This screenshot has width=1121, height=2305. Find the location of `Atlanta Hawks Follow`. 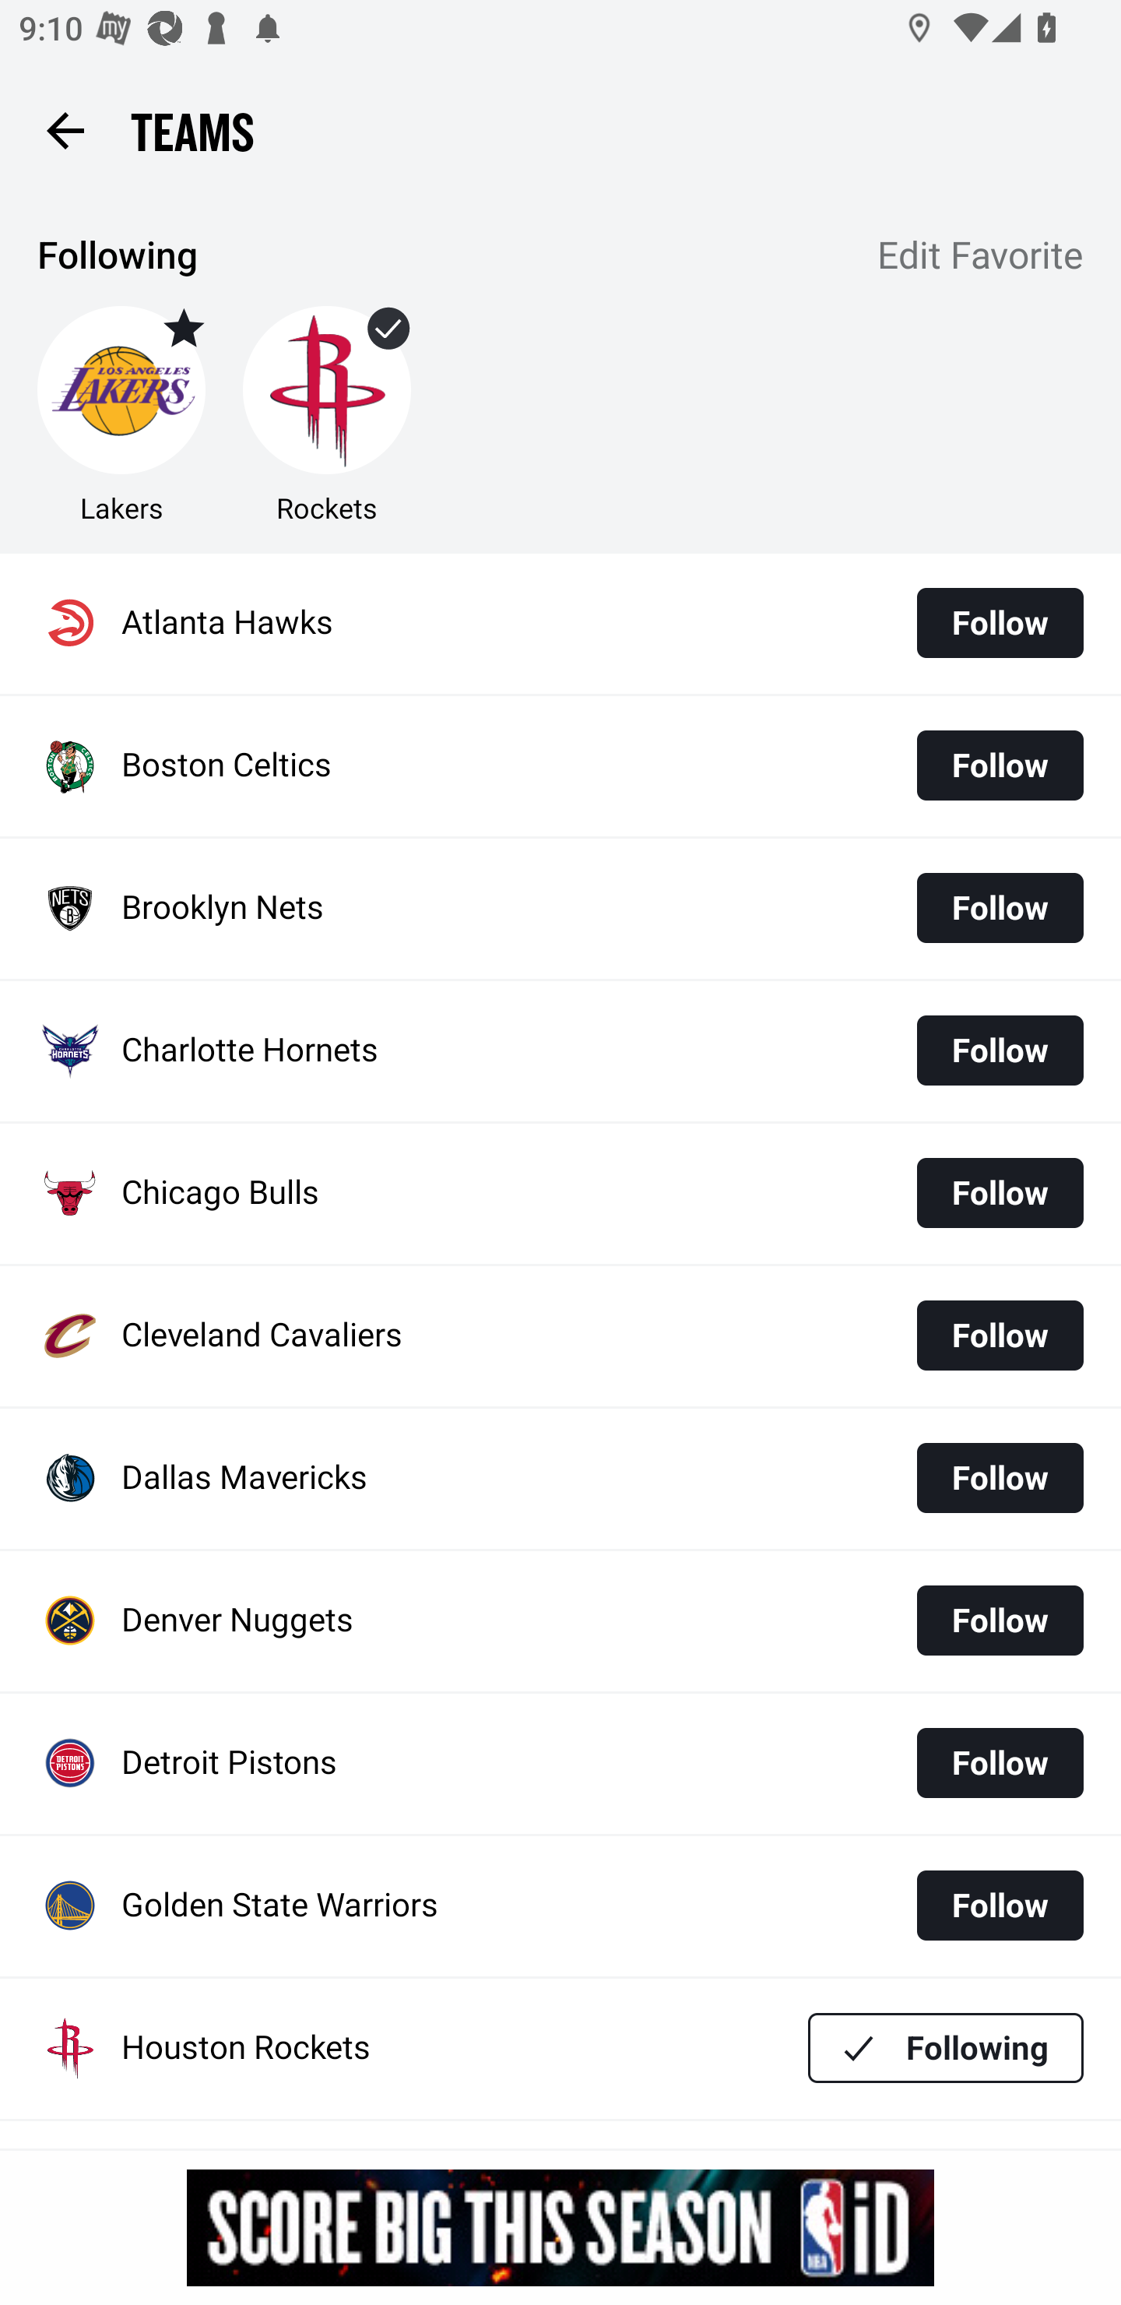

Atlanta Hawks Follow is located at coordinates (560, 623).